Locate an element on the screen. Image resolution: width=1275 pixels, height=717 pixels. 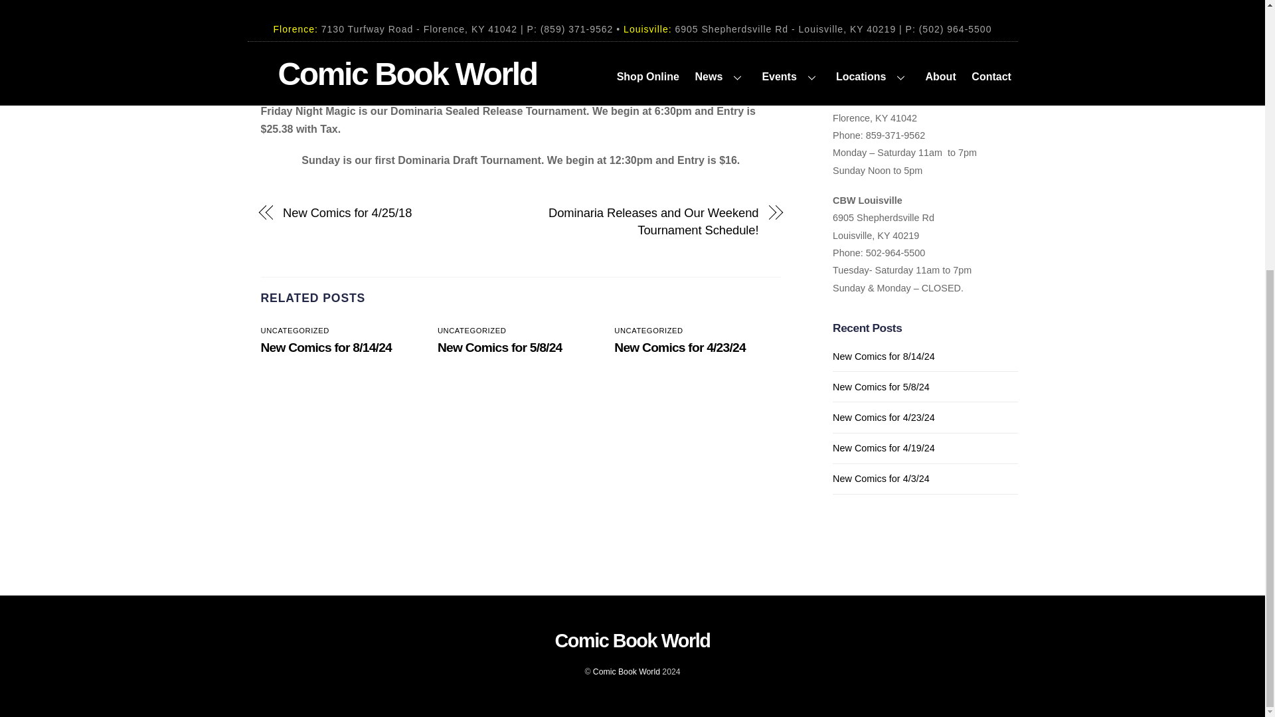
UNCATEGORIZED is located at coordinates (648, 331).